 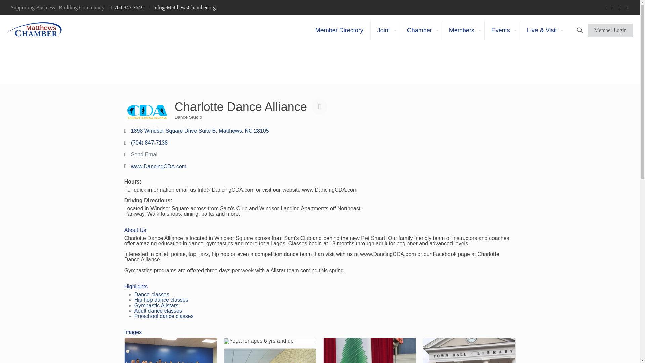 What do you see at coordinates (147, 112) in the screenshot?
I see `Charlotte Dance Alliance` at bounding box center [147, 112].